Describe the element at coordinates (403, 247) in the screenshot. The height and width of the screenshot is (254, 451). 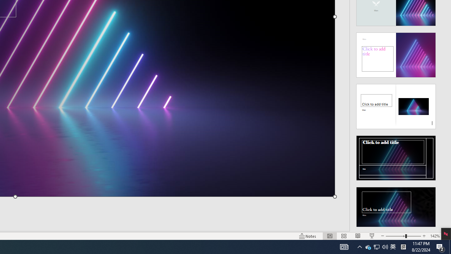
I see `Tray Input Indicator - Chinese (Simplified, China)` at that location.